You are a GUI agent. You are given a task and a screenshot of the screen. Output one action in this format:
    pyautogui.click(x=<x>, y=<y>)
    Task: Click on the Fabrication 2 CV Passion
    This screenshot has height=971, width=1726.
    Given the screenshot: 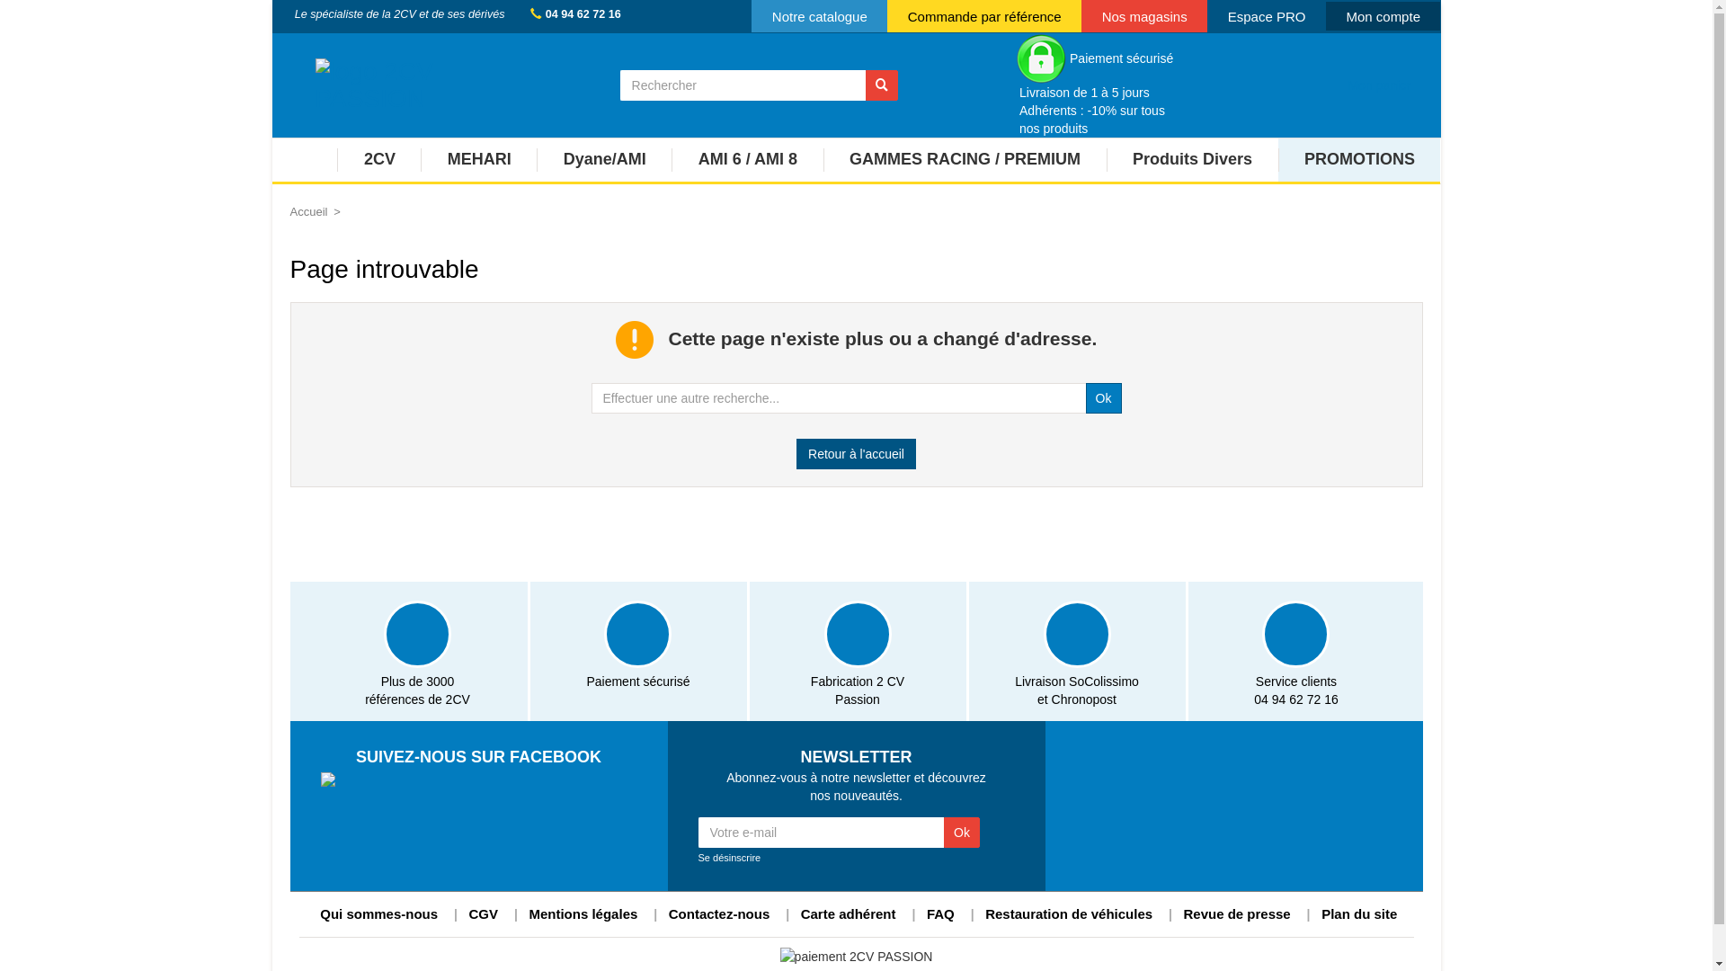 What is the action you would take?
    pyautogui.click(x=858, y=651)
    